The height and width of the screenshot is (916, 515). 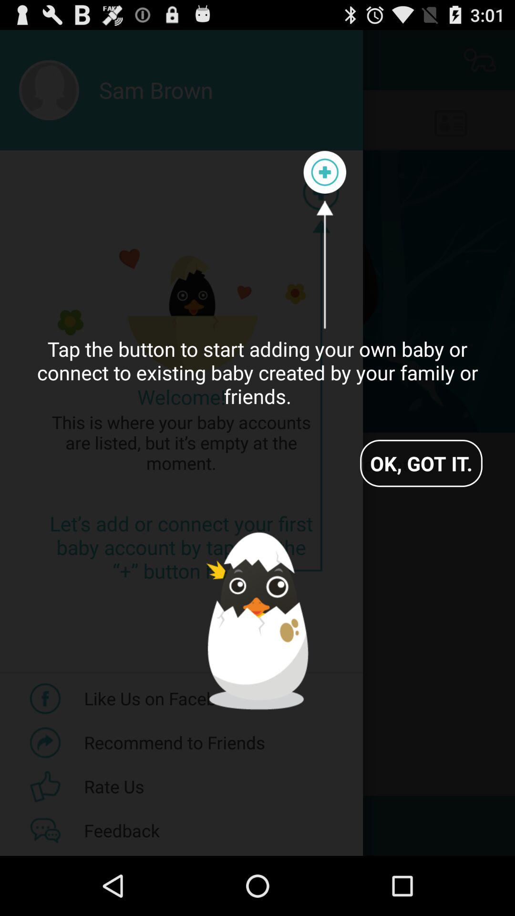 What do you see at coordinates (421, 463) in the screenshot?
I see `scroll until ok, got it.` at bounding box center [421, 463].